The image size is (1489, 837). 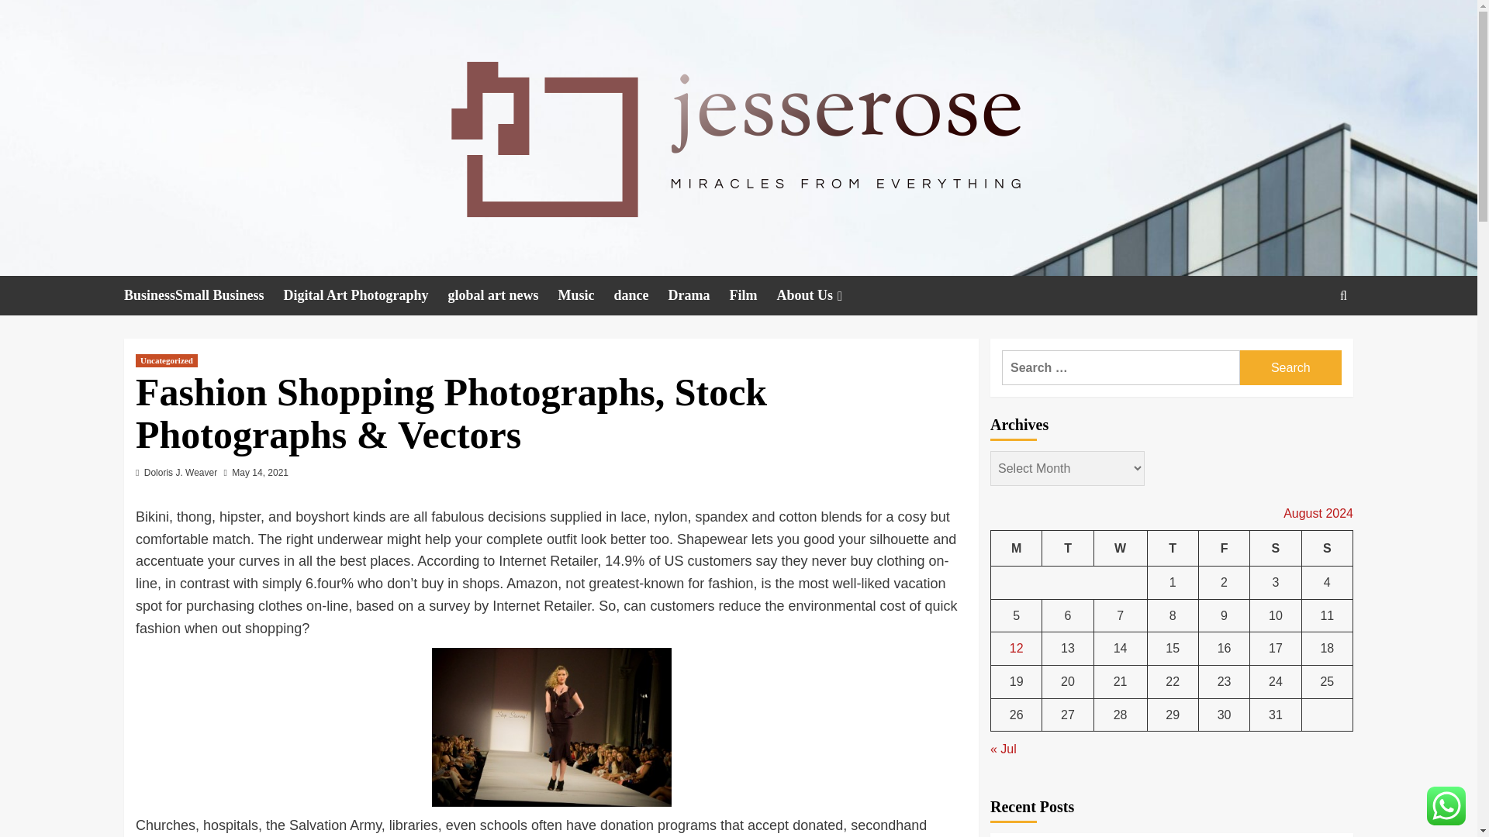 I want to click on Drama, so click(x=699, y=296).